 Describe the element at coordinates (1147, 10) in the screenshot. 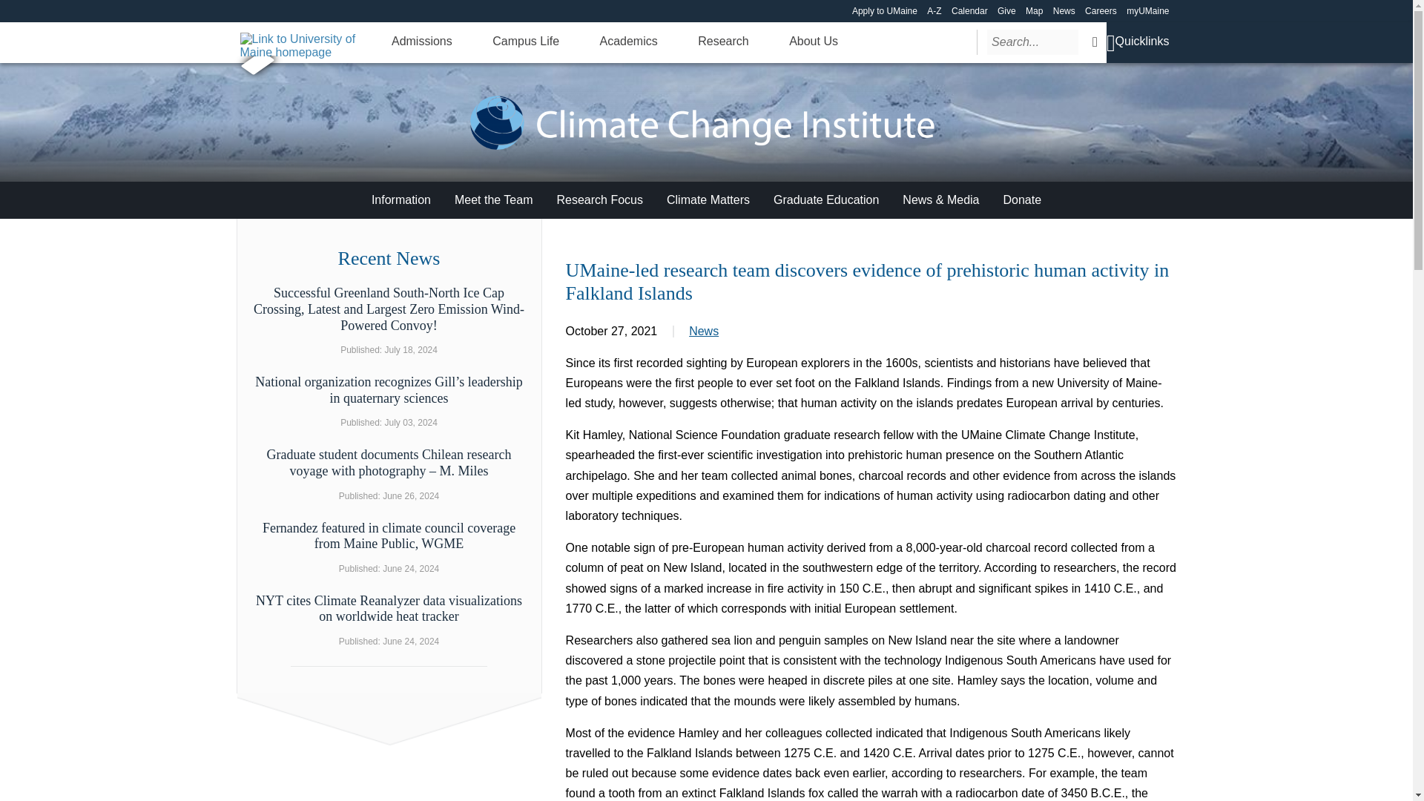

I see `myUMaine` at that location.